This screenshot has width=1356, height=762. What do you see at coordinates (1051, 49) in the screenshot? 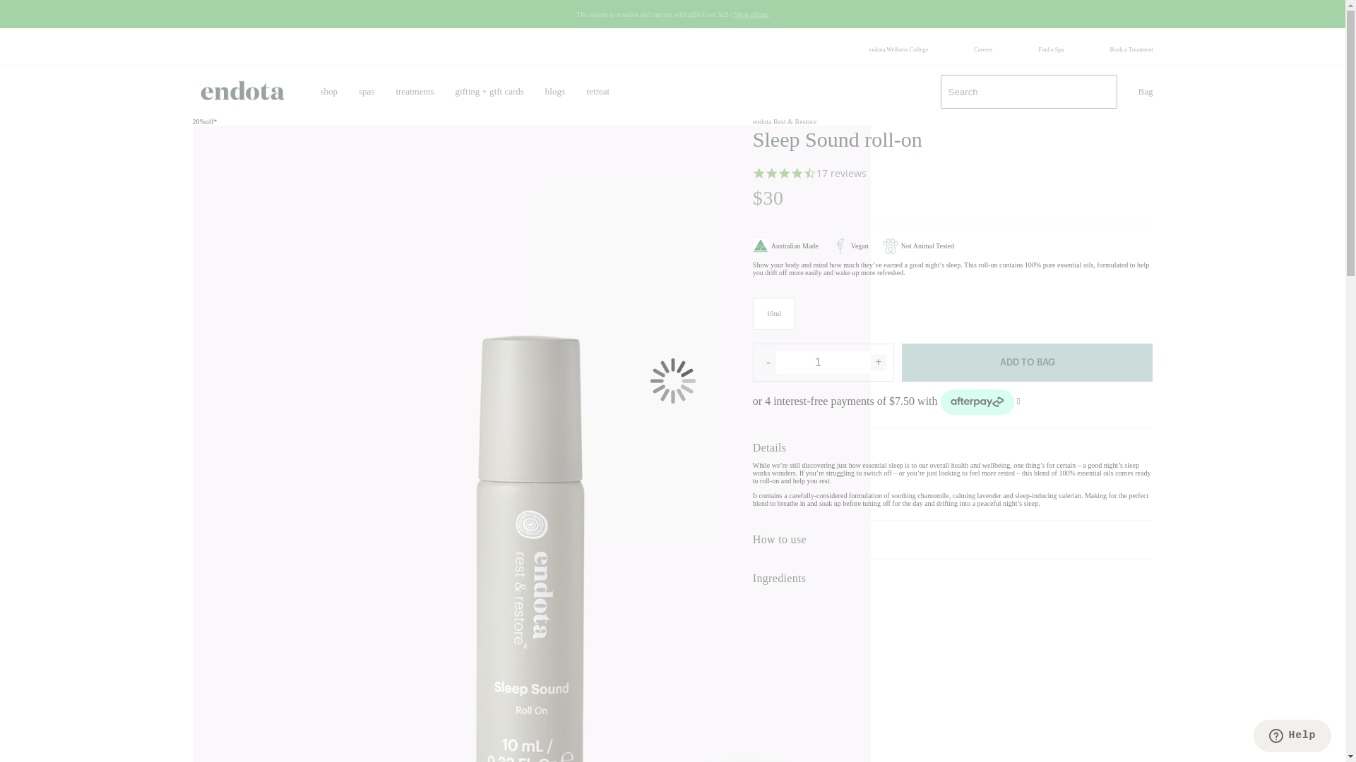
I see `Find a Spa` at bounding box center [1051, 49].